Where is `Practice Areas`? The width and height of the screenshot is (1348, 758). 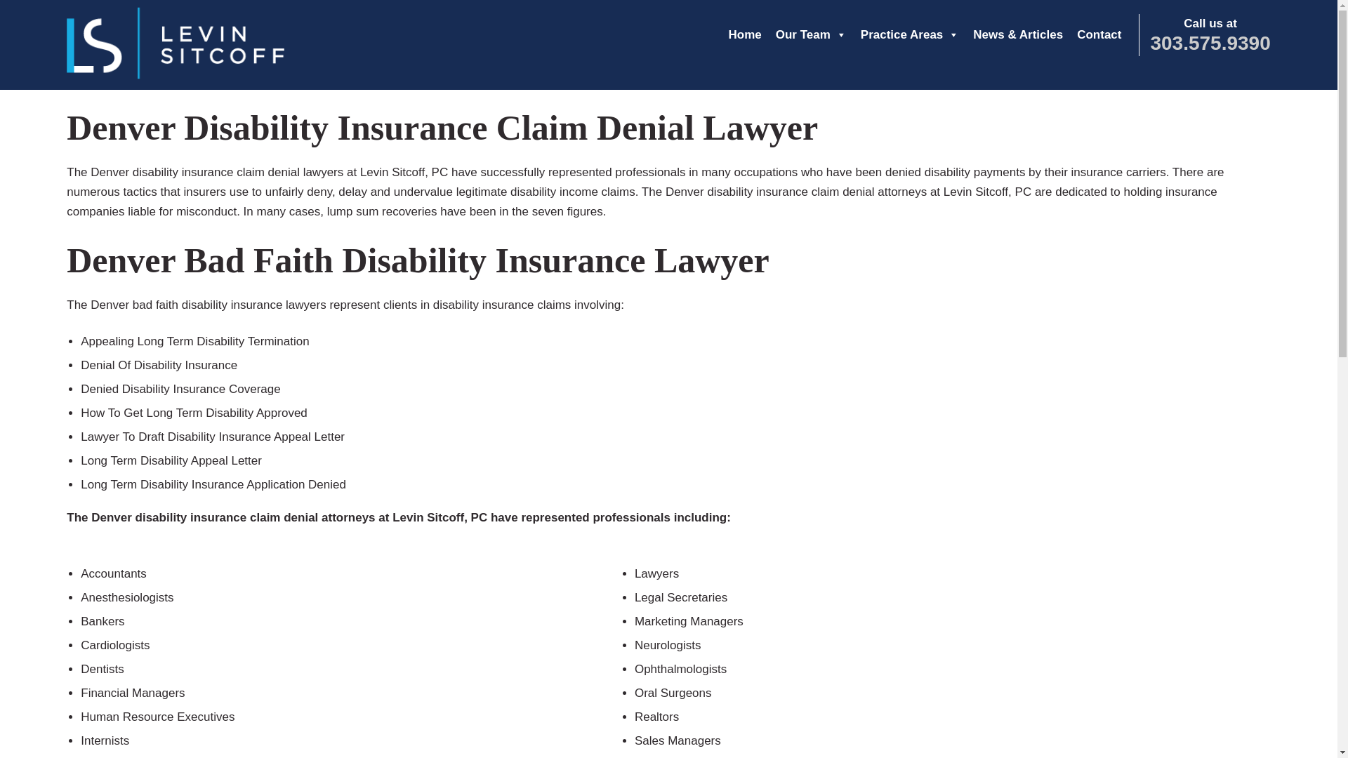 Practice Areas is located at coordinates (910, 34).